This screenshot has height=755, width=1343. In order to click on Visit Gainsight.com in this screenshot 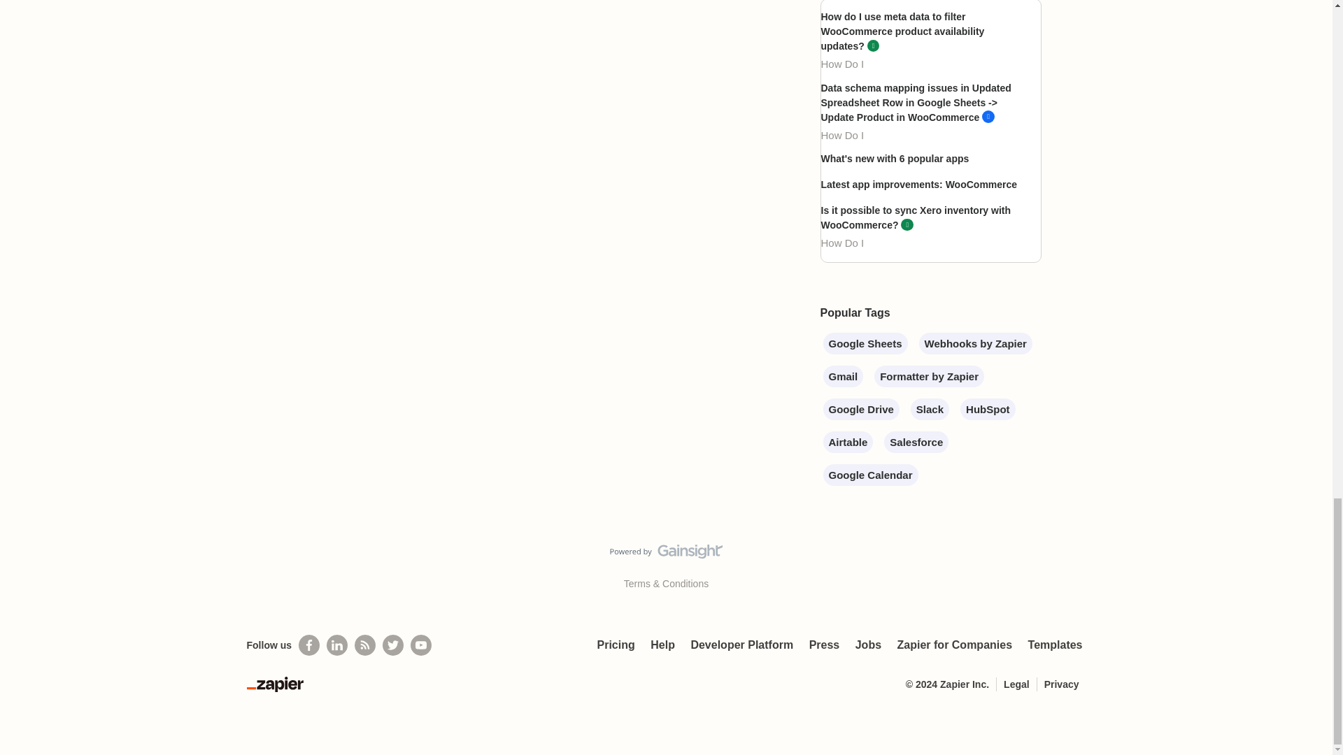, I will do `click(666, 554)`.